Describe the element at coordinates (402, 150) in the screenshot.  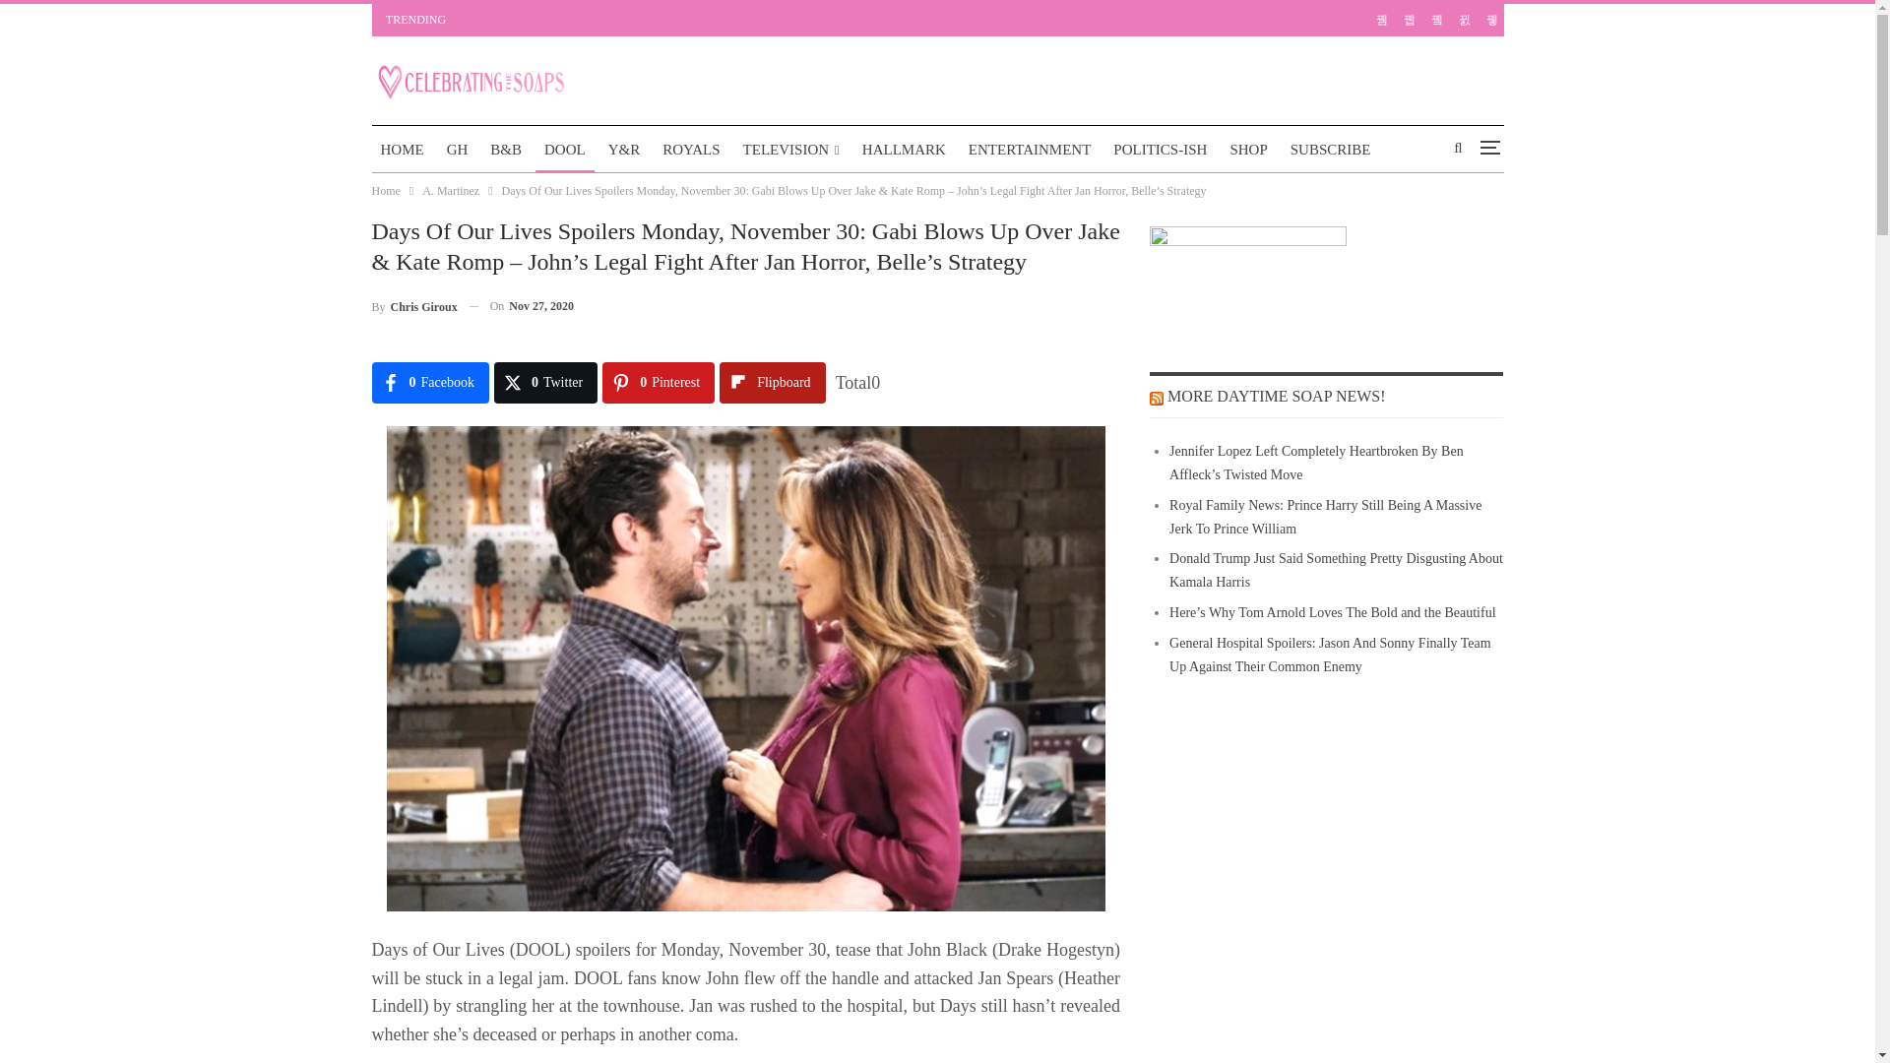
I see `HOME` at that location.